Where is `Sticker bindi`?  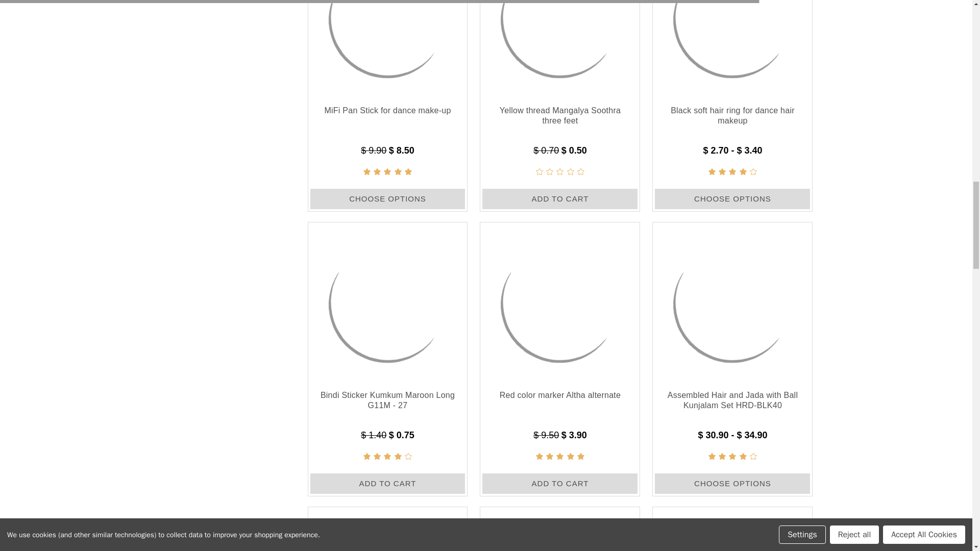 Sticker bindi is located at coordinates (732, 530).